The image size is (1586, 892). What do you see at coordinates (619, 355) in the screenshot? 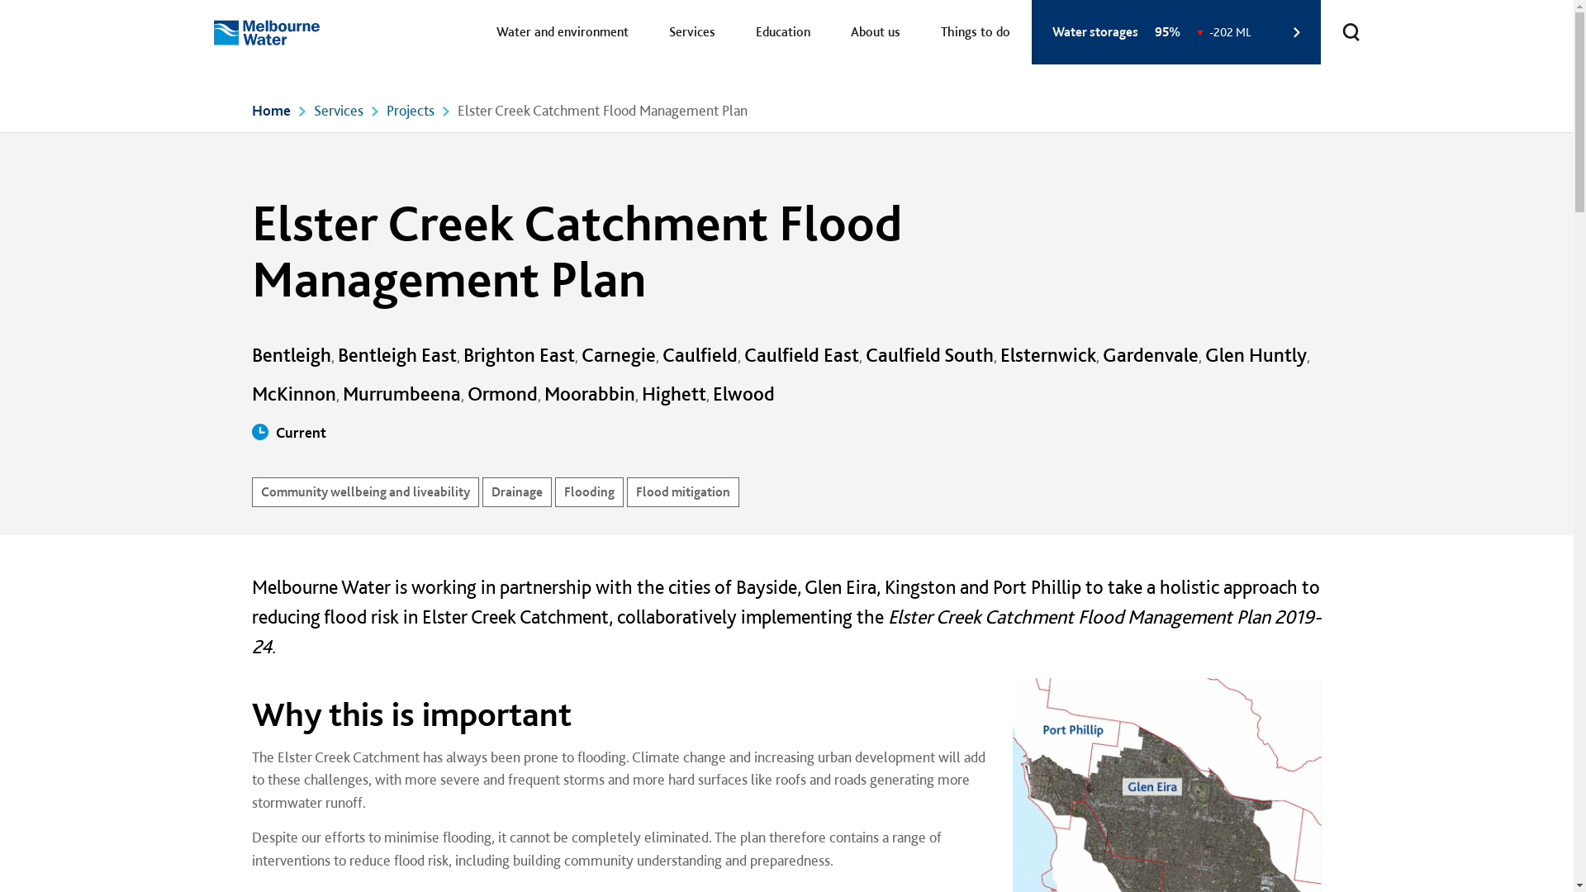
I see `Carnegie` at bounding box center [619, 355].